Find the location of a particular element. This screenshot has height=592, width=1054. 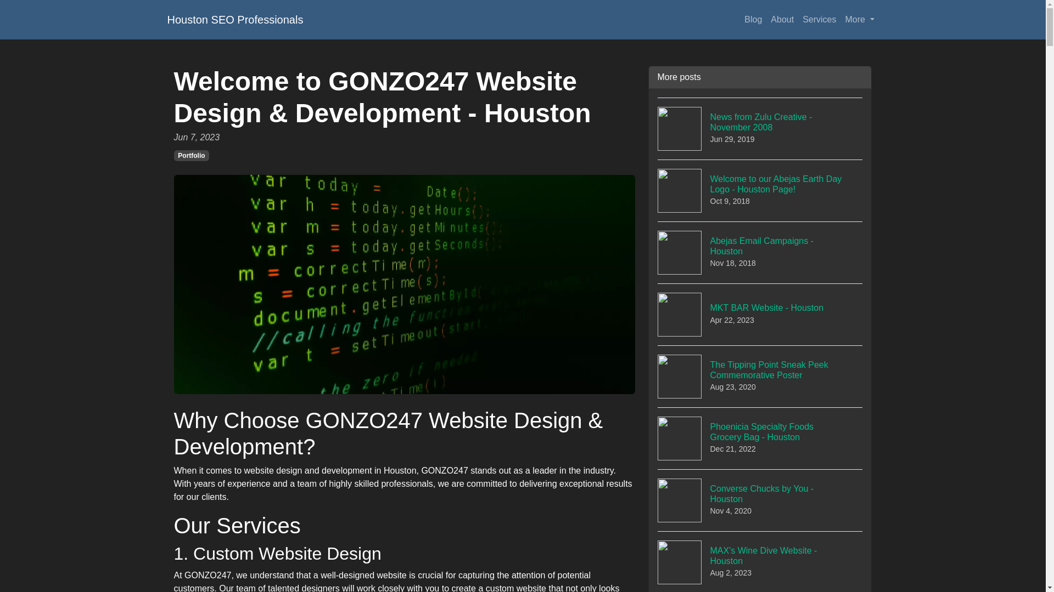

Blog is located at coordinates (819, 20).